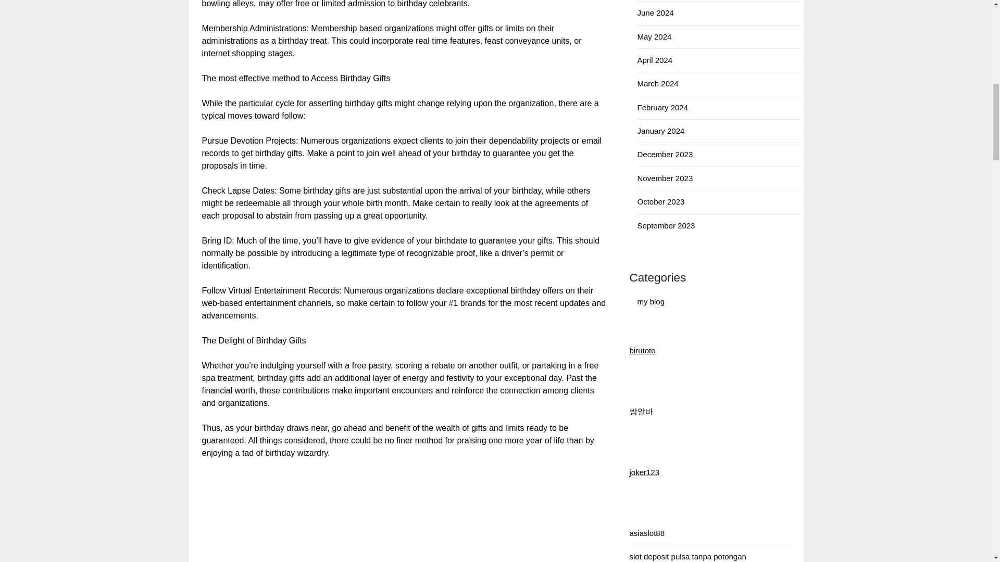 Image resolution: width=1000 pixels, height=562 pixels. Describe the element at coordinates (658, 83) in the screenshot. I see `March 2024` at that location.